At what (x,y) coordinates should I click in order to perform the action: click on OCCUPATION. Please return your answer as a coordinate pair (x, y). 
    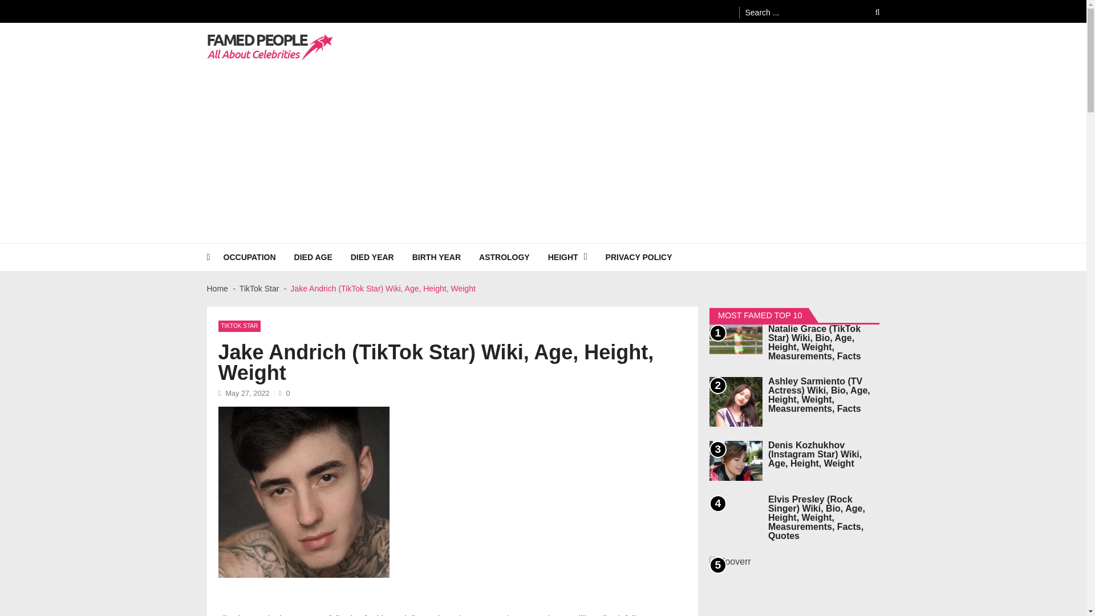
    Looking at the image, I should click on (259, 257).